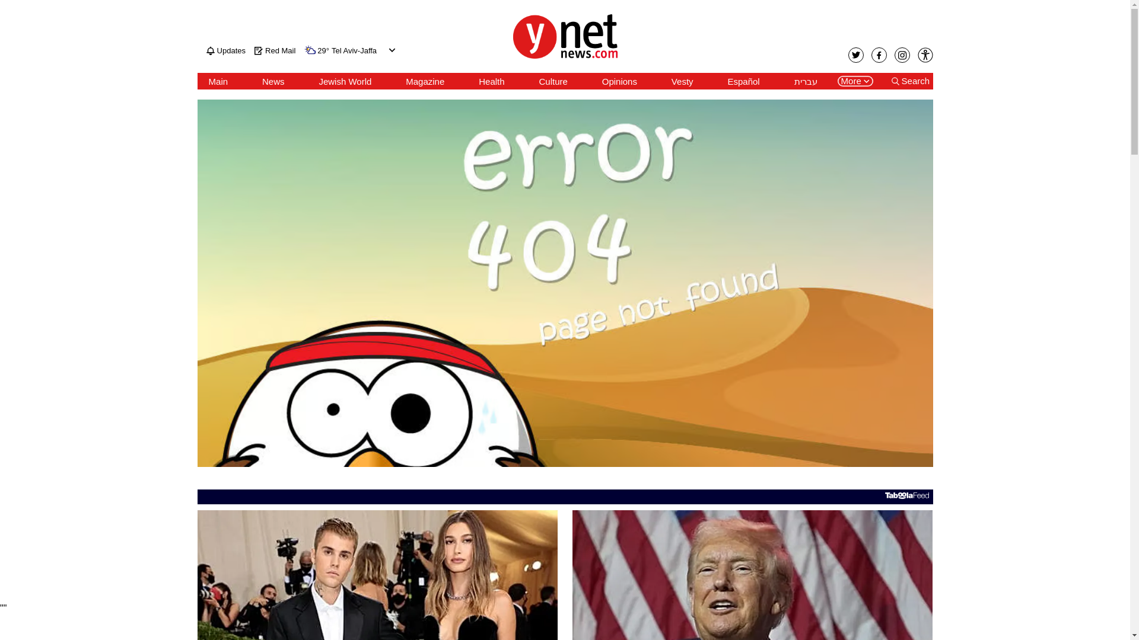 The height and width of the screenshot is (640, 1139). What do you see at coordinates (553, 81) in the screenshot?
I see `Culture` at bounding box center [553, 81].